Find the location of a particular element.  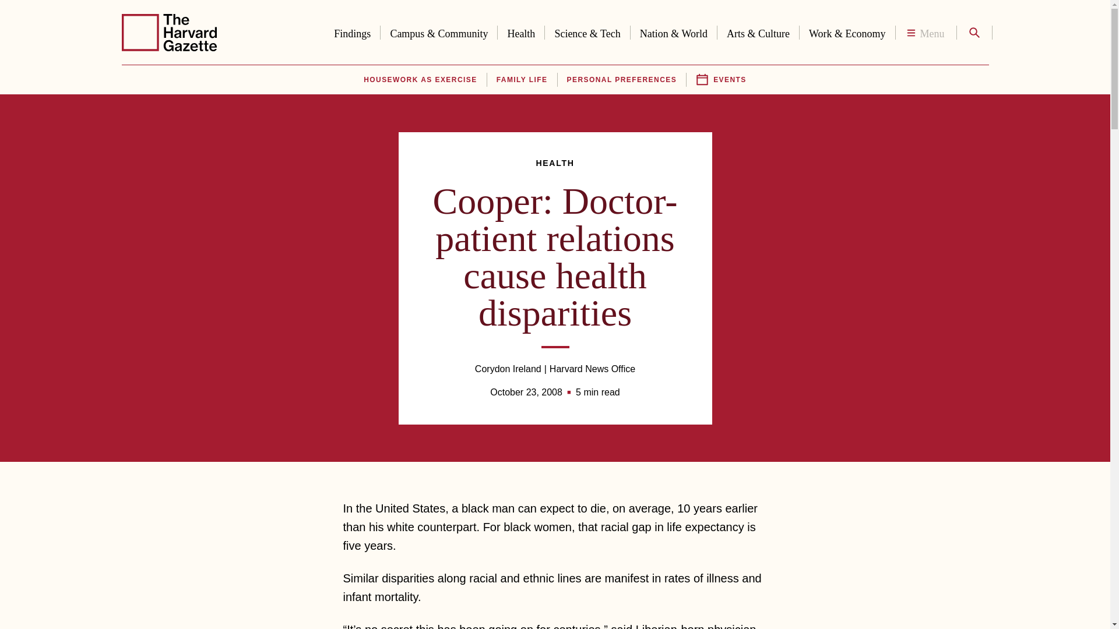

Findings is located at coordinates (352, 31).